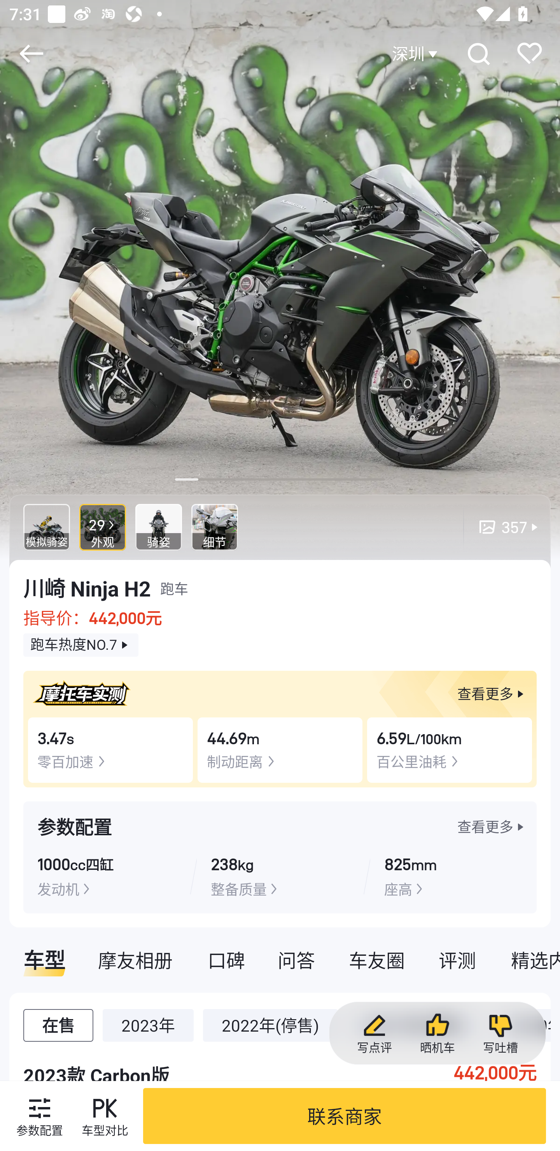  Describe the element at coordinates (376, 960) in the screenshot. I see `车友圈` at that location.